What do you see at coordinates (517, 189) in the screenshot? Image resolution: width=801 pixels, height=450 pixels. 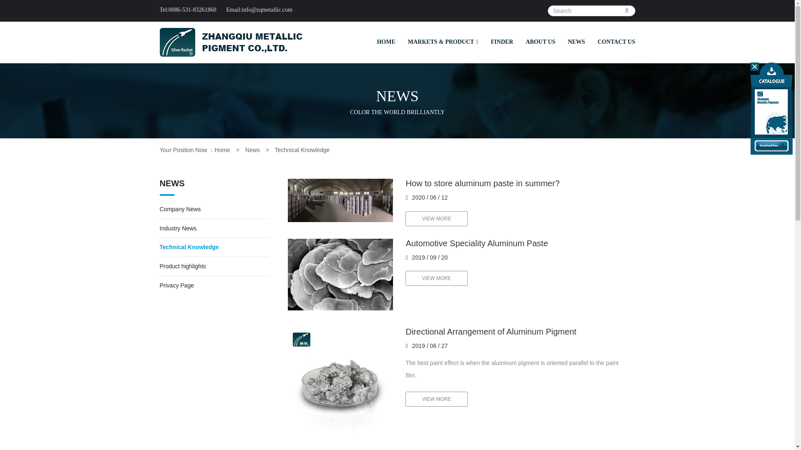 I see `How to store aluminum paste in summer?` at bounding box center [517, 189].